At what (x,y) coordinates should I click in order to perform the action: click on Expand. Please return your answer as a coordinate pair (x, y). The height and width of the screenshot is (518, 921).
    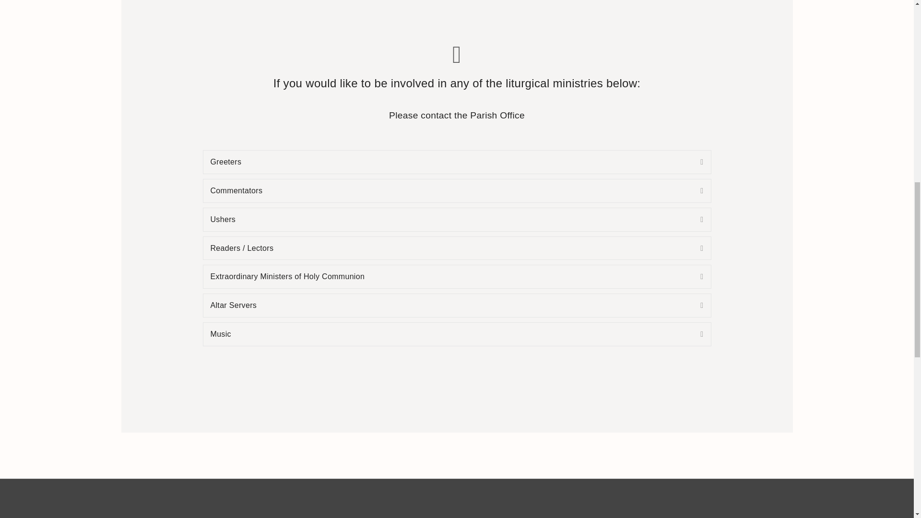
    Looking at the image, I should click on (695, 191).